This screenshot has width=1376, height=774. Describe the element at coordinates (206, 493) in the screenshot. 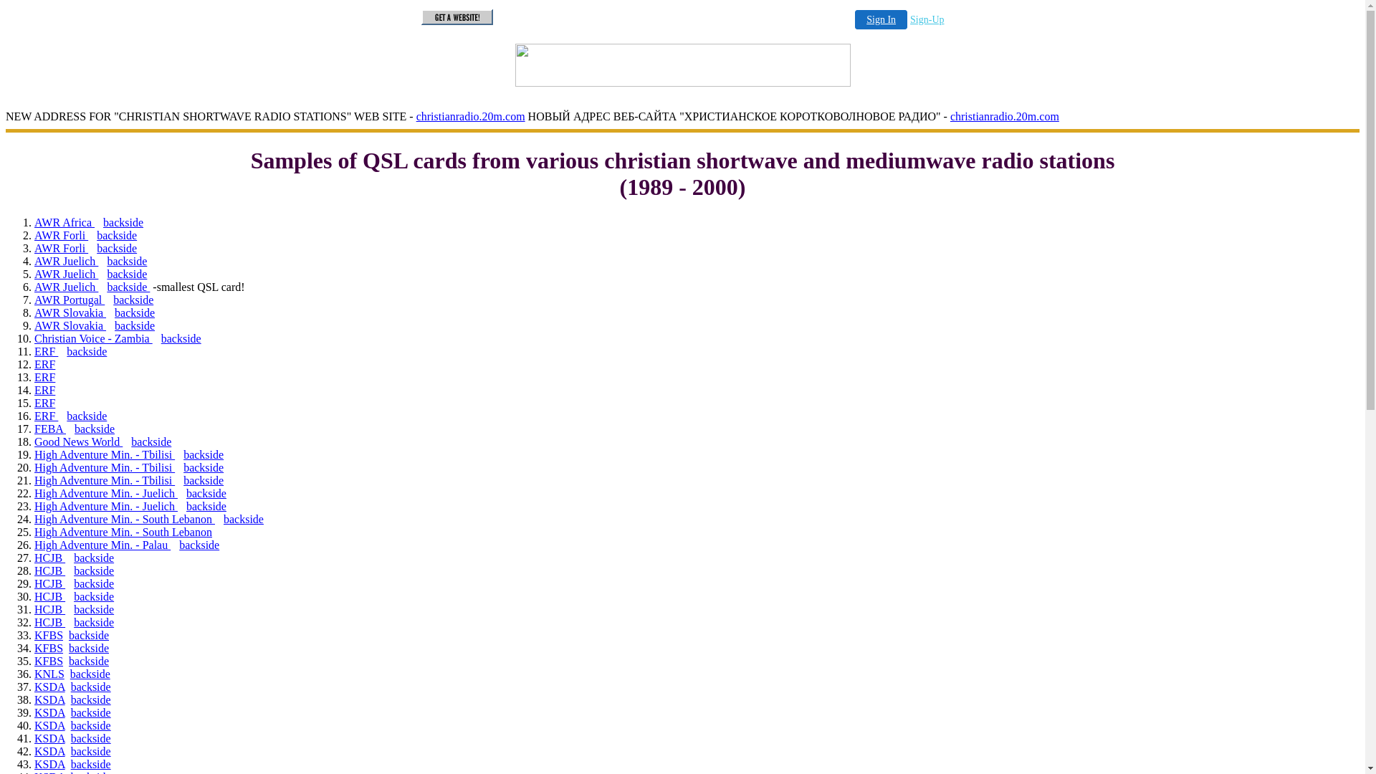

I see `backside` at that location.